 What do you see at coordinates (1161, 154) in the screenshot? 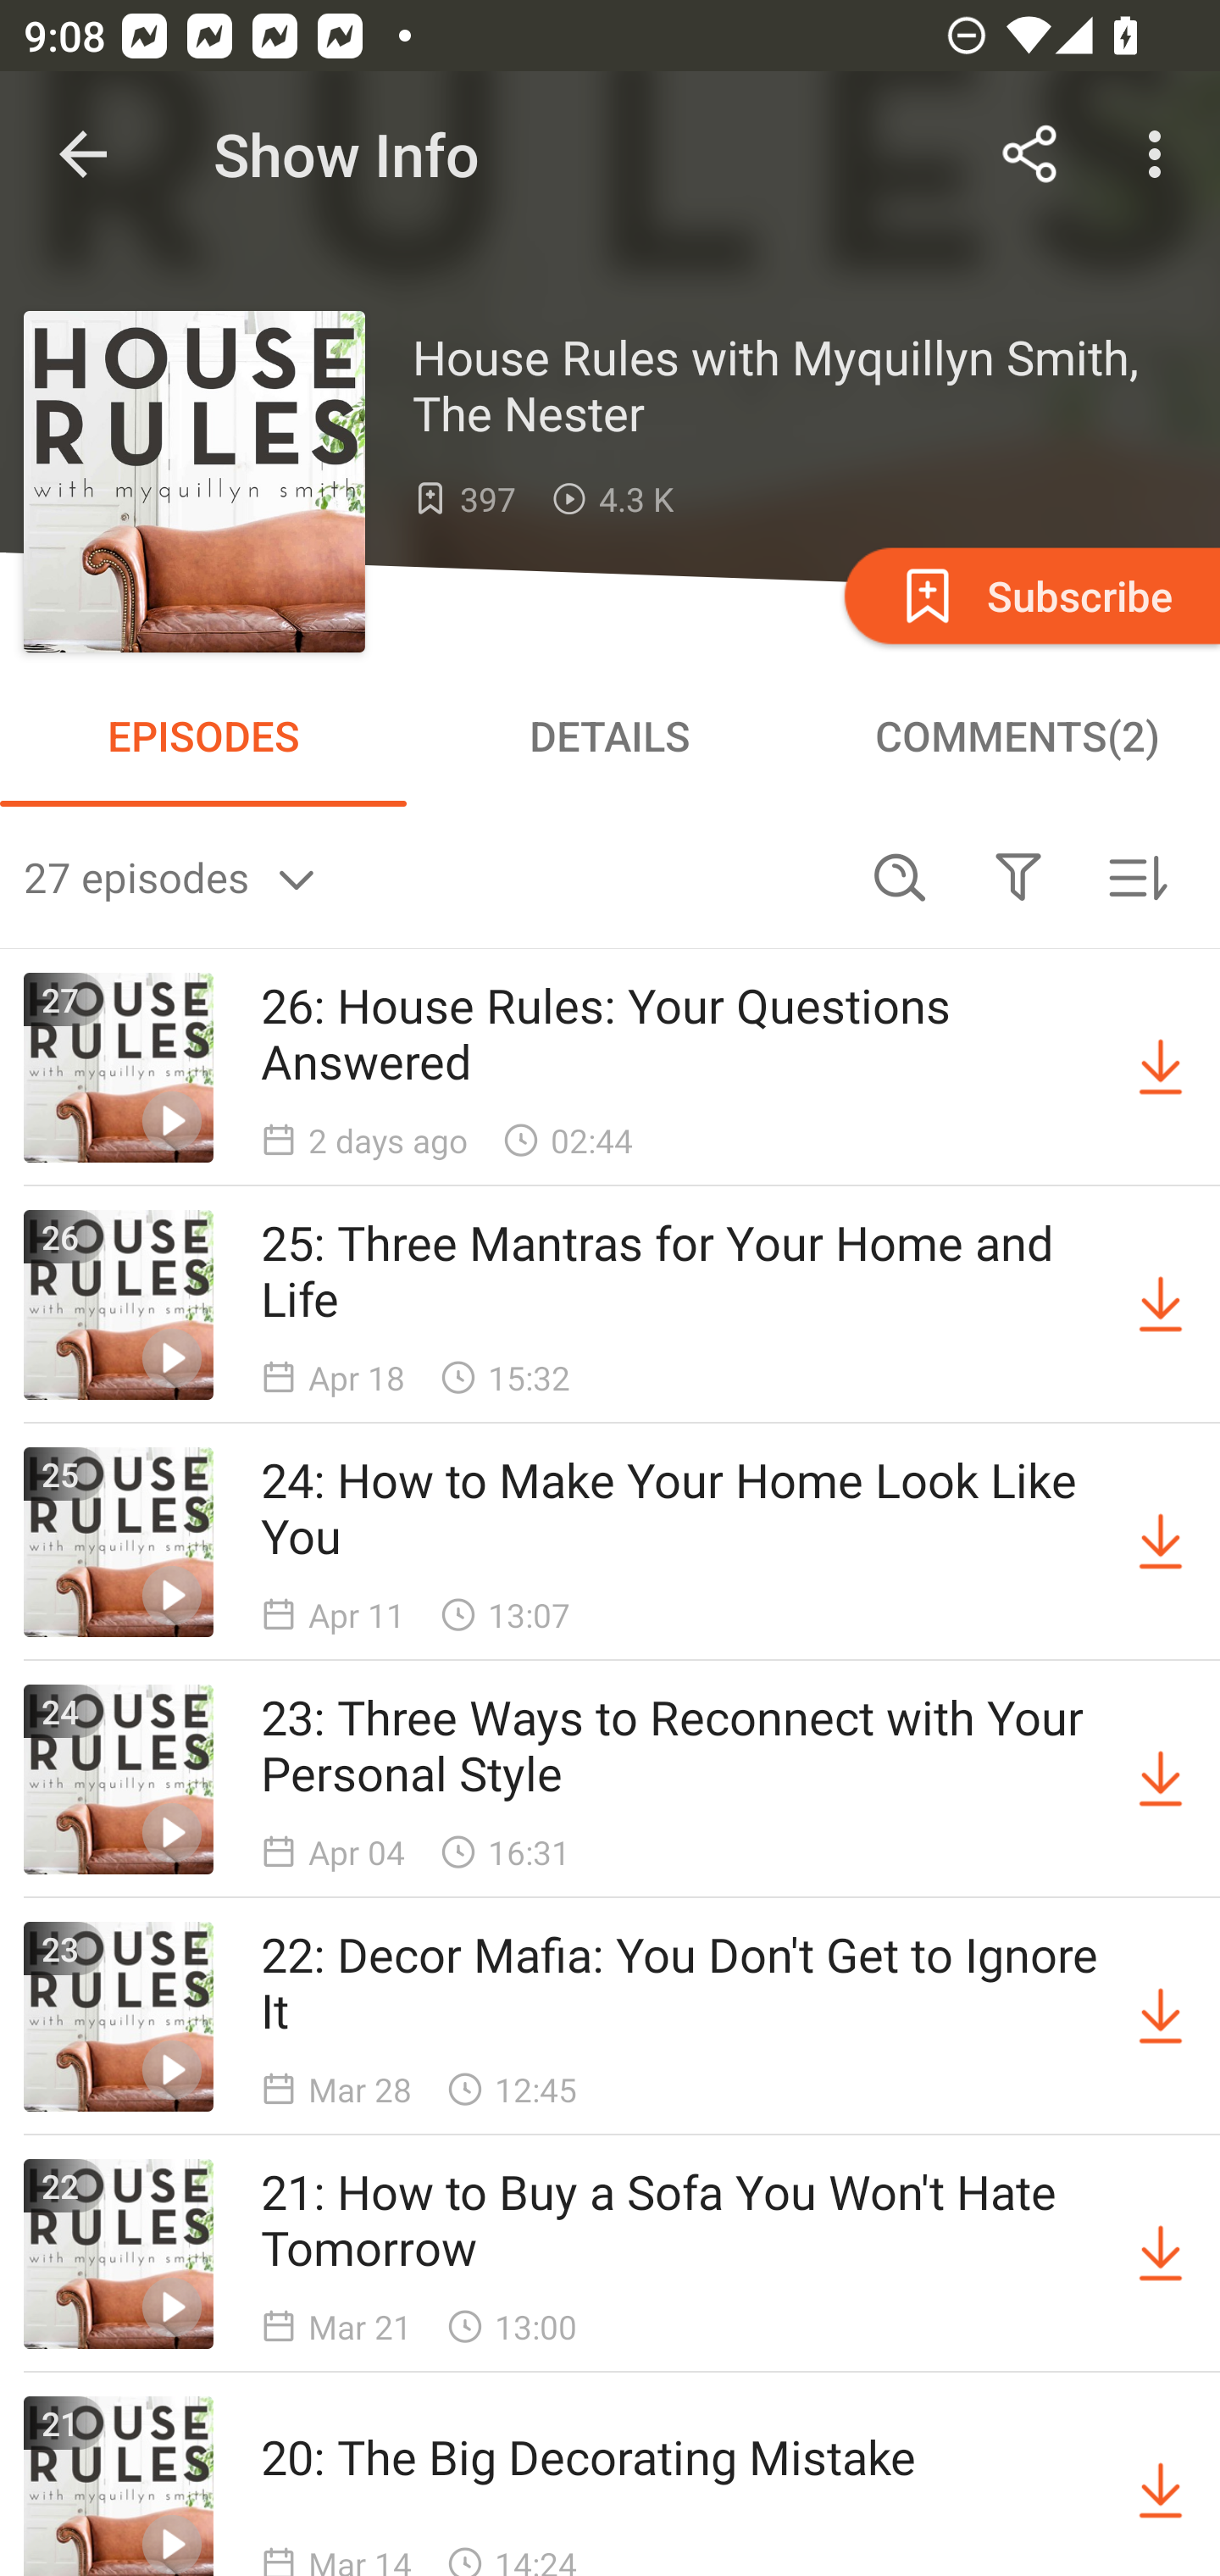
I see `More options` at bounding box center [1161, 154].